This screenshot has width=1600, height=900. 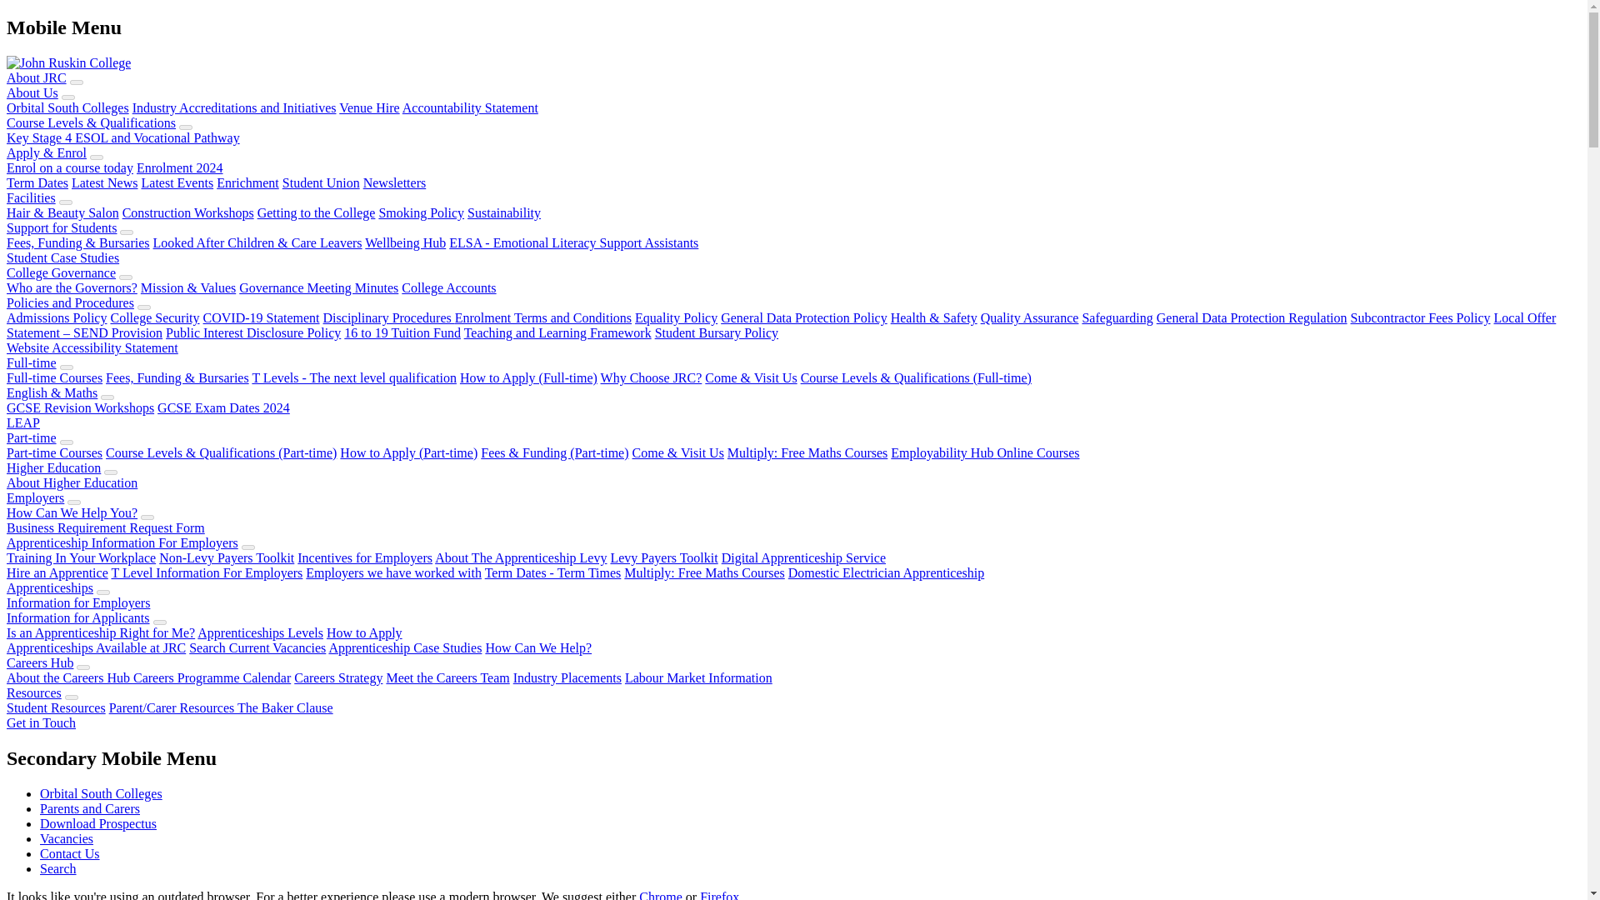 What do you see at coordinates (37, 182) in the screenshot?
I see `Term Dates` at bounding box center [37, 182].